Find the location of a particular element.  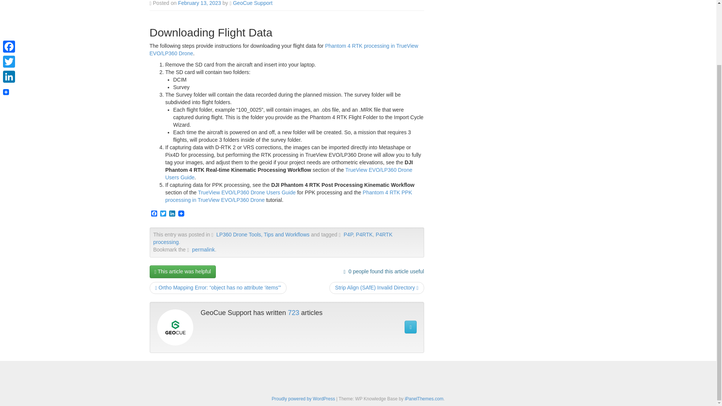

P4P is located at coordinates (348, 234).